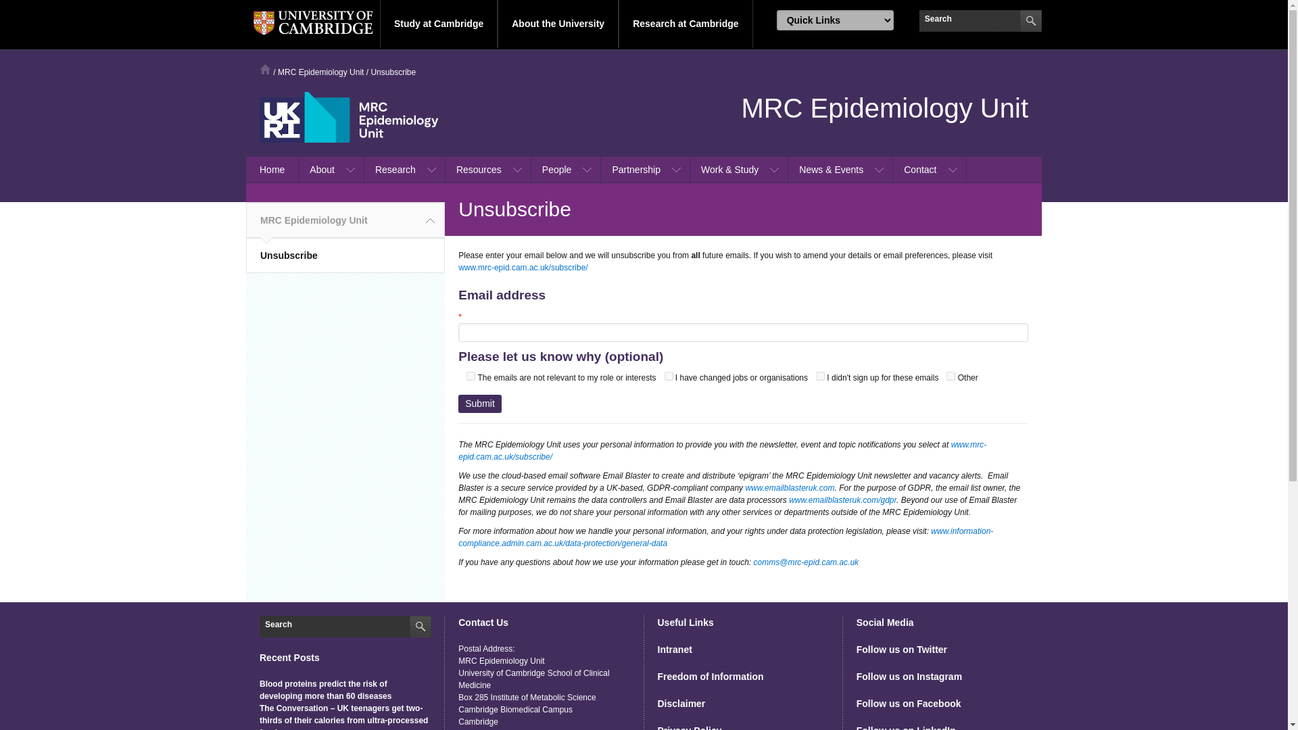  I want to click on I have changed jobs or organisations, so click(668, 376).